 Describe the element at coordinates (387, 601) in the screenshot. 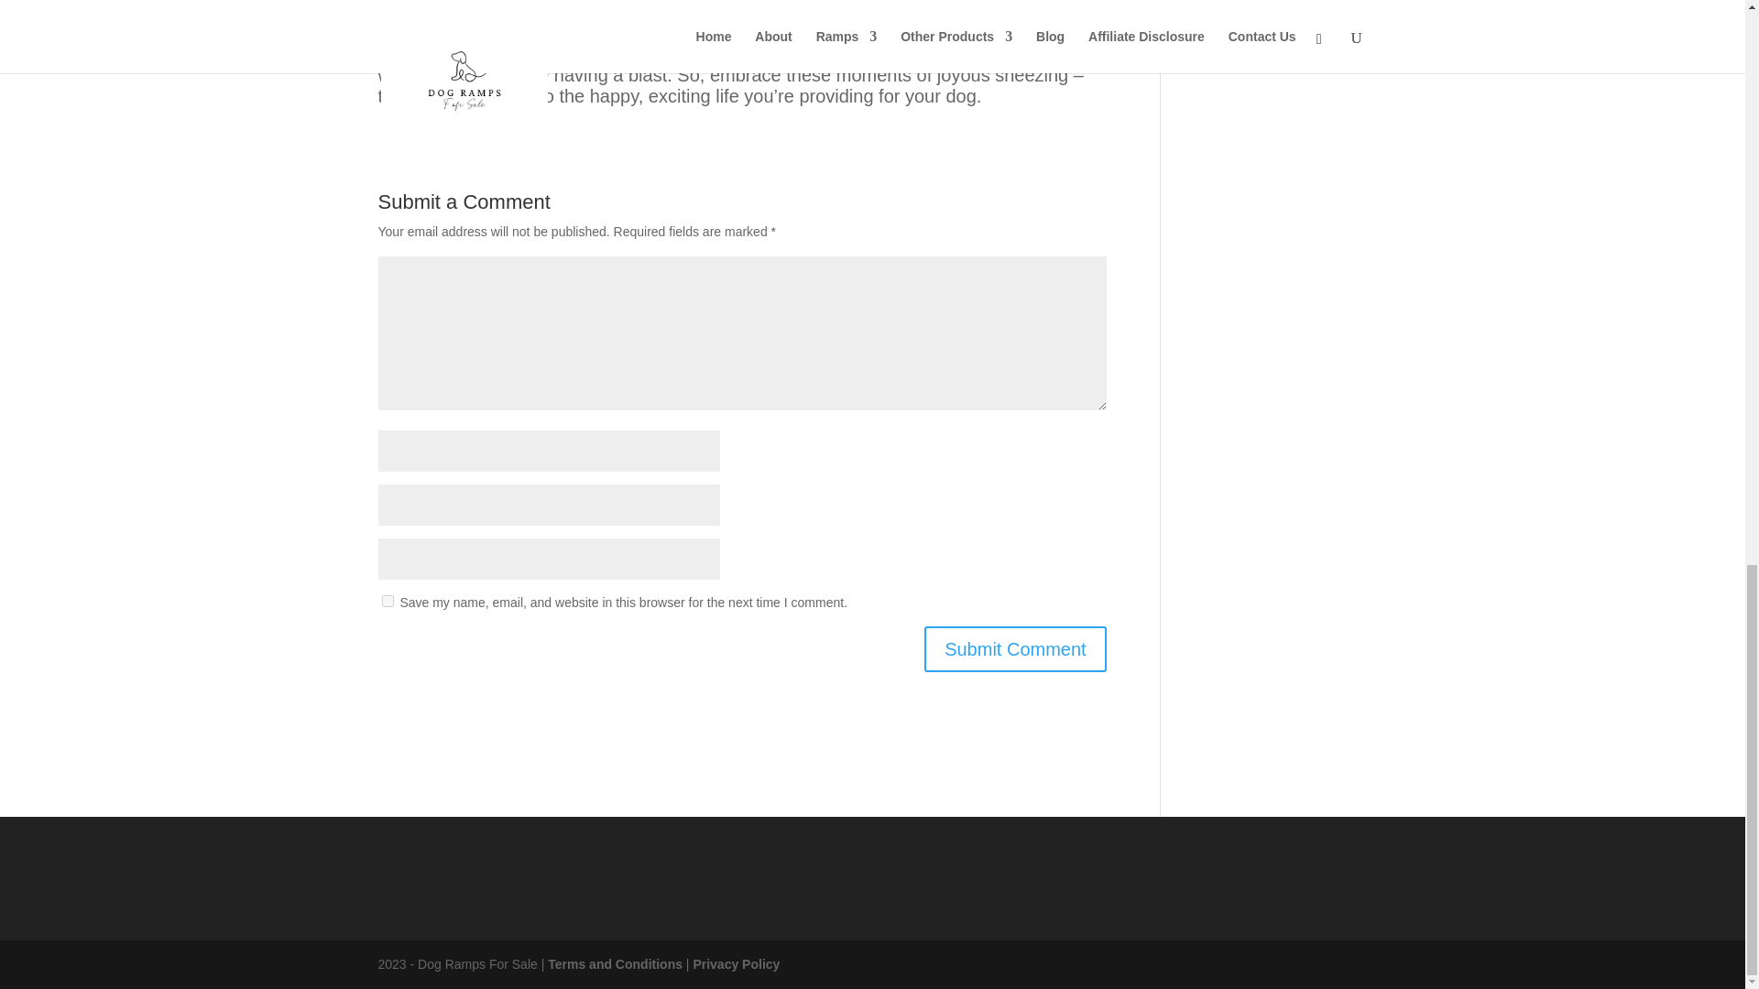

I see `yes` at that location.